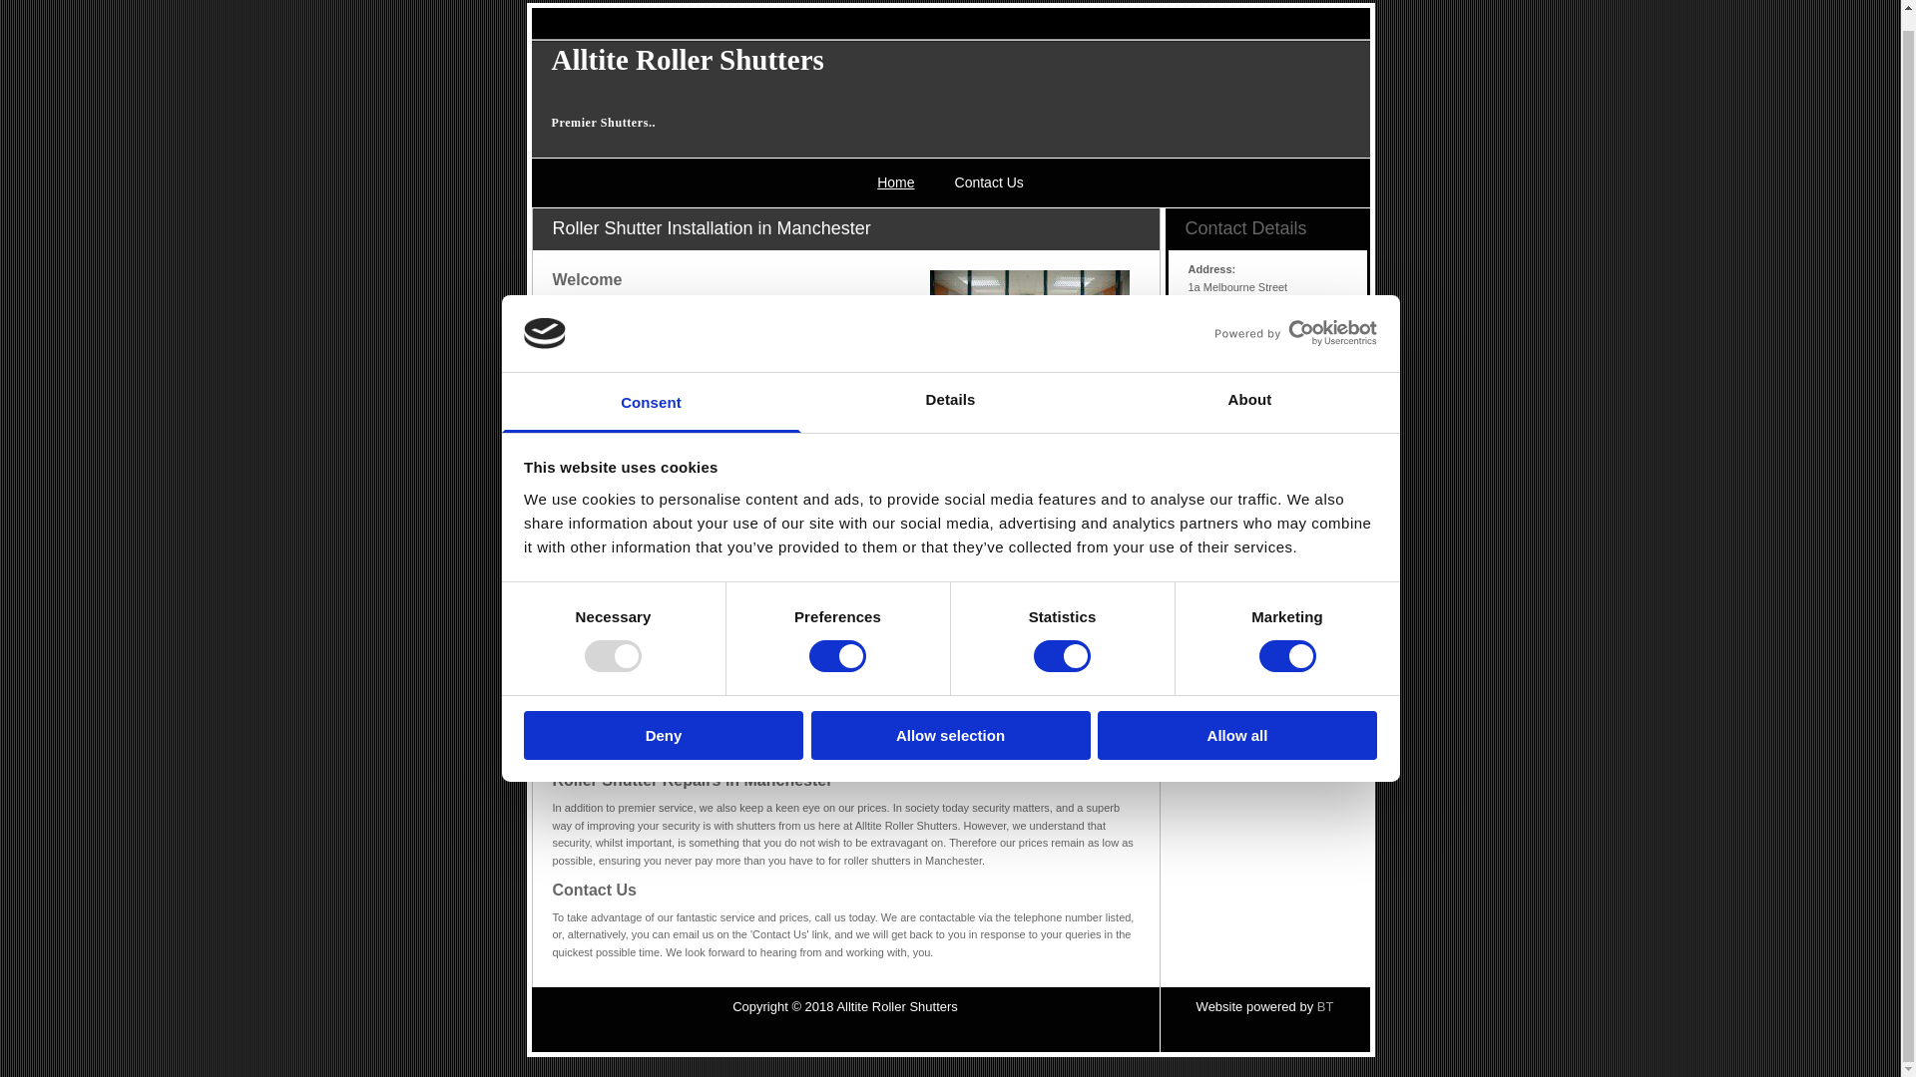 The width and height of the screenshot is (1916, 1077). I want to click on Details, so click(950, 385).